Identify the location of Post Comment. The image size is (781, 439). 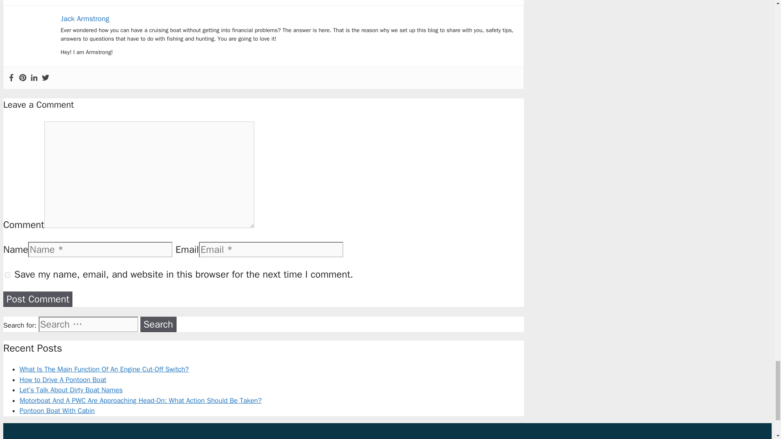
(37, 299).